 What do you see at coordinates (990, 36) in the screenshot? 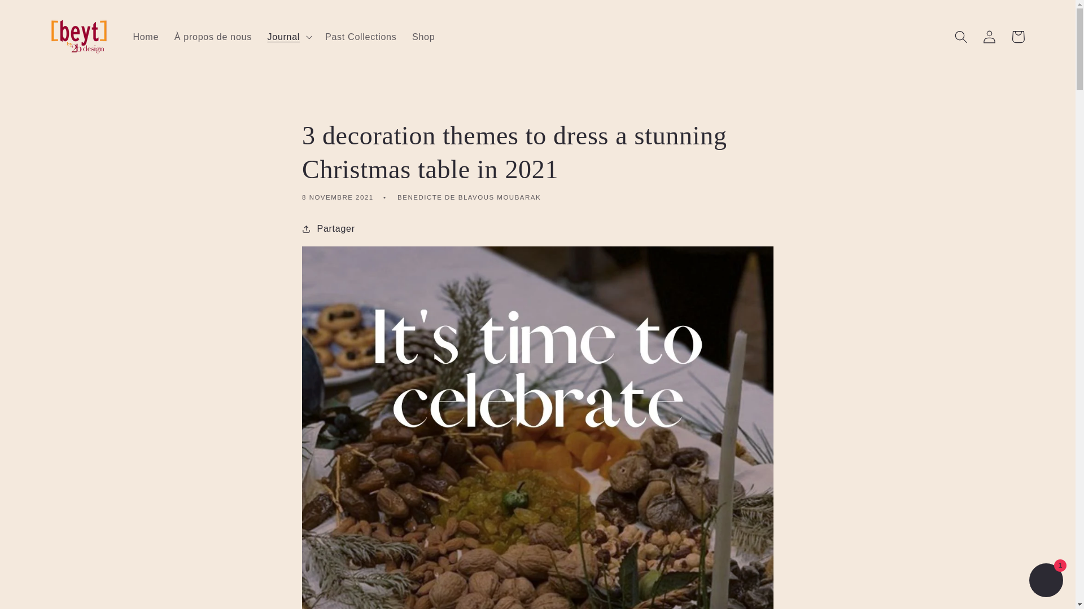
I see `Connexion` at bounding box center [990, 36].